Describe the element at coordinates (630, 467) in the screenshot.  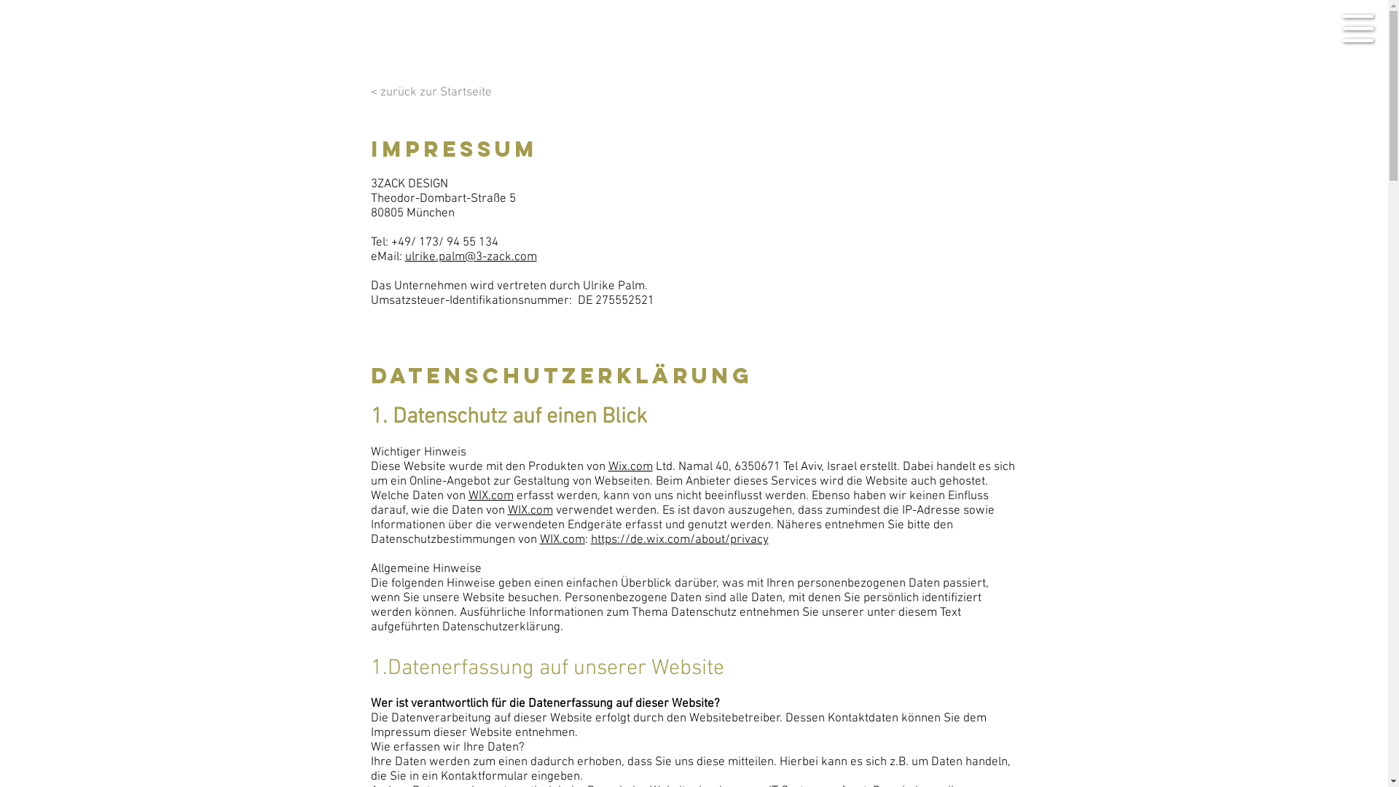
I see `Wix.com` at that location.